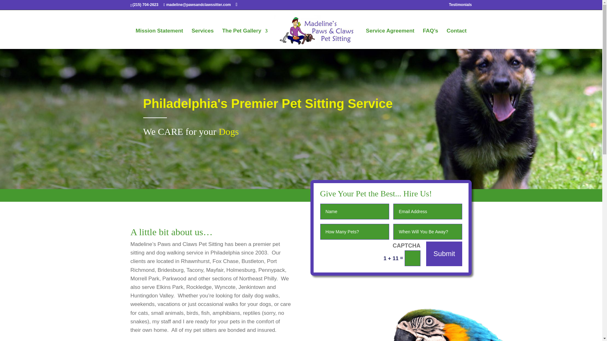  I want to click on Testimonials, so click(460, 6).